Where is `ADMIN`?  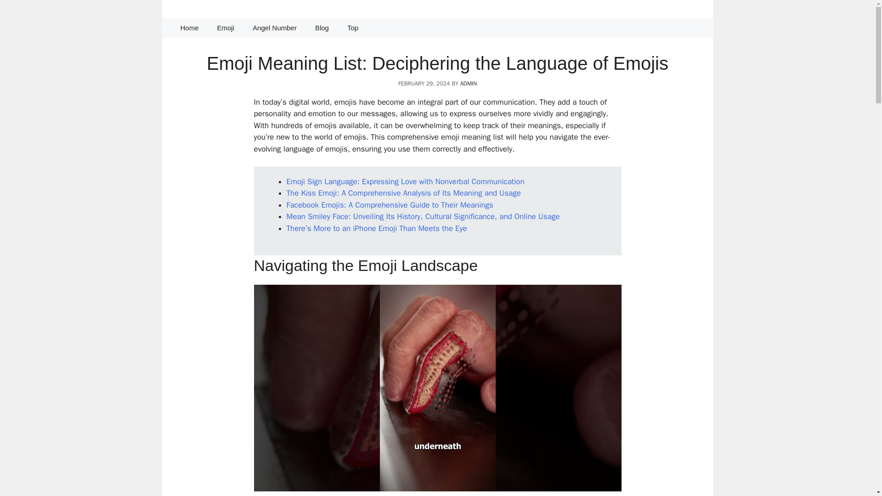
ADMIN is located at coordinates (469, 84).